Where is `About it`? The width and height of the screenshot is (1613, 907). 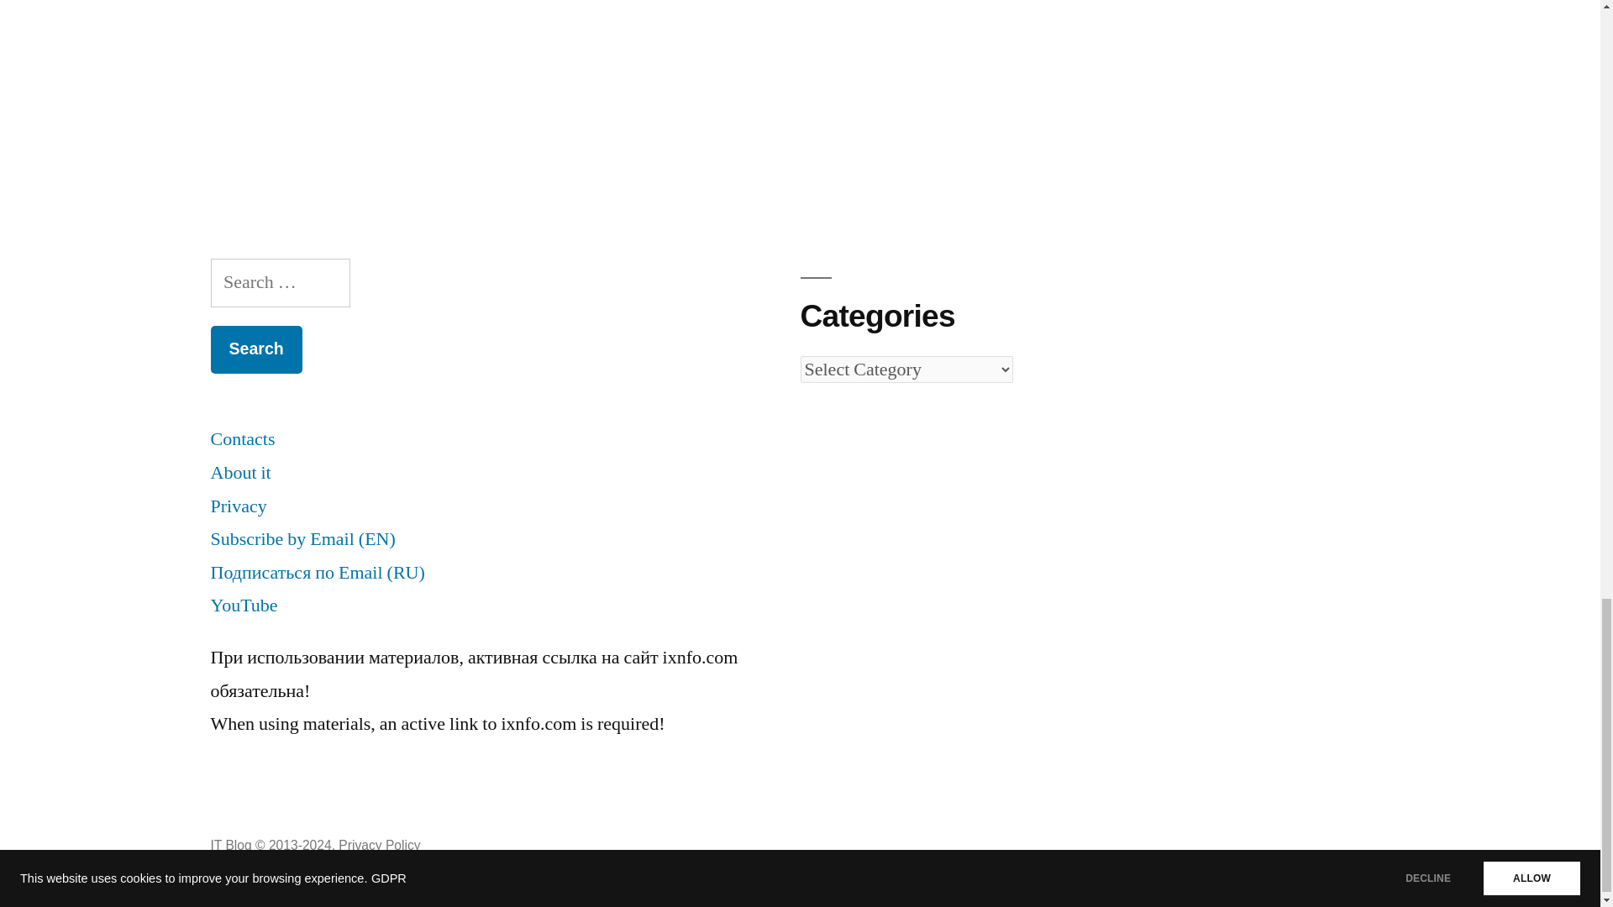
About it is located at coordinates (240, 472).